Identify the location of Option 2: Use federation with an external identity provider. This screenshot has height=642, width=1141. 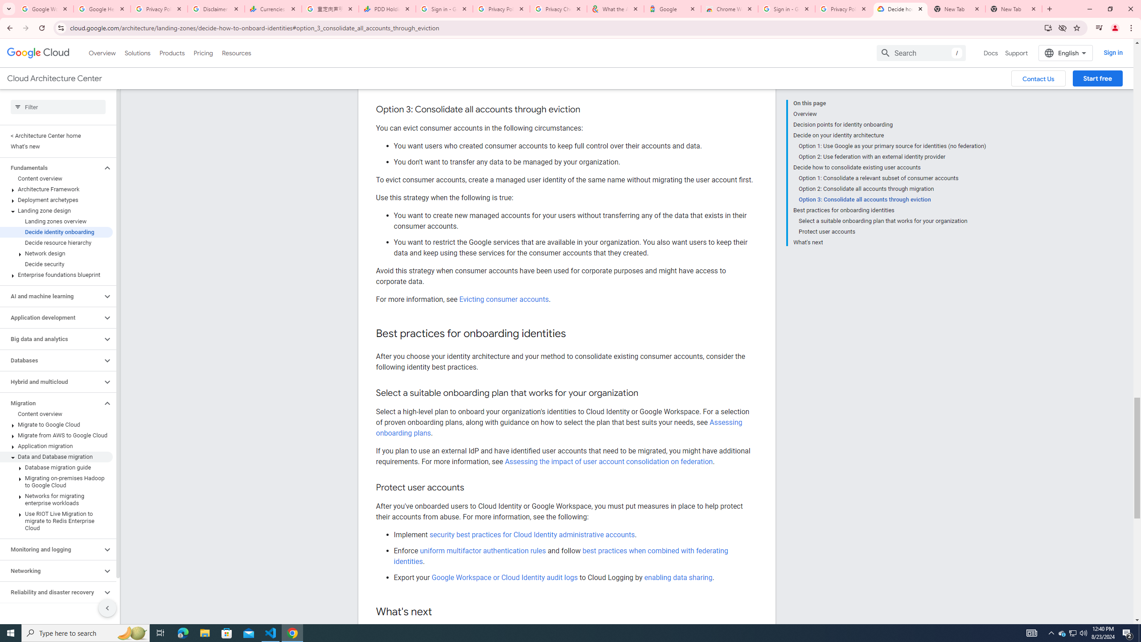
(892, 157).